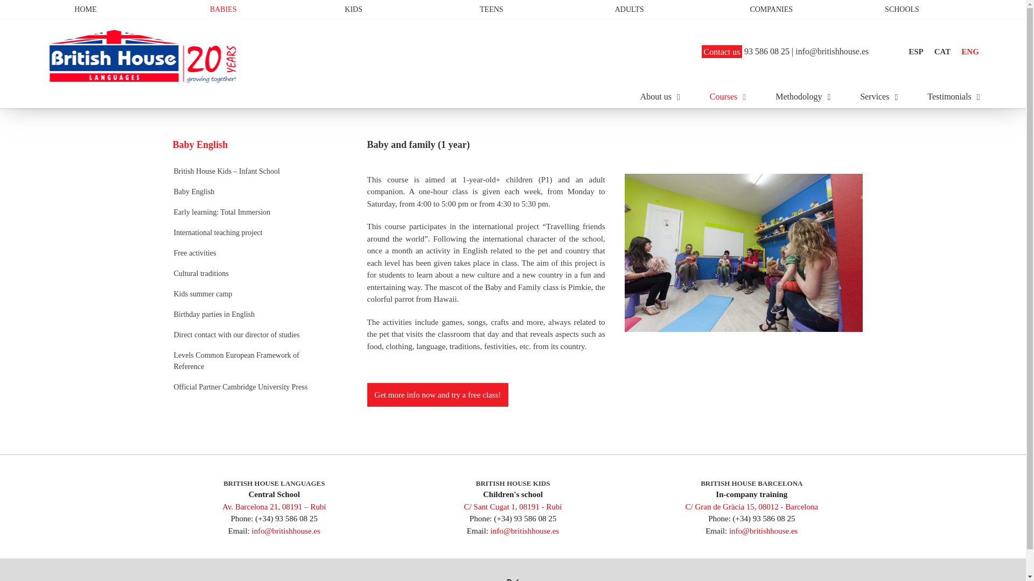  I want to click on Methodology, so click(802, 96).